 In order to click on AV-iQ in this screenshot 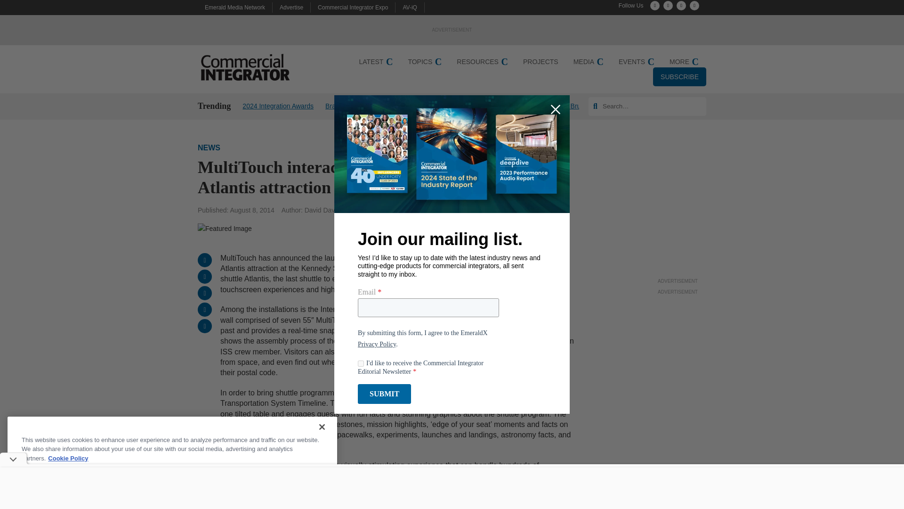, I will do `click(410, 7)`.